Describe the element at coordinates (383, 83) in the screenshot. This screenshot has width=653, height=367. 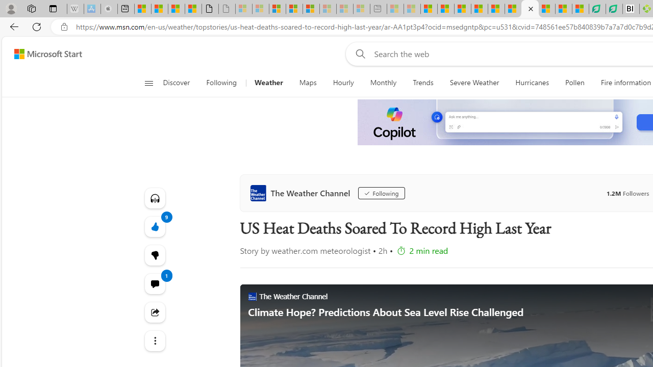
I see `Monthly` at that location.